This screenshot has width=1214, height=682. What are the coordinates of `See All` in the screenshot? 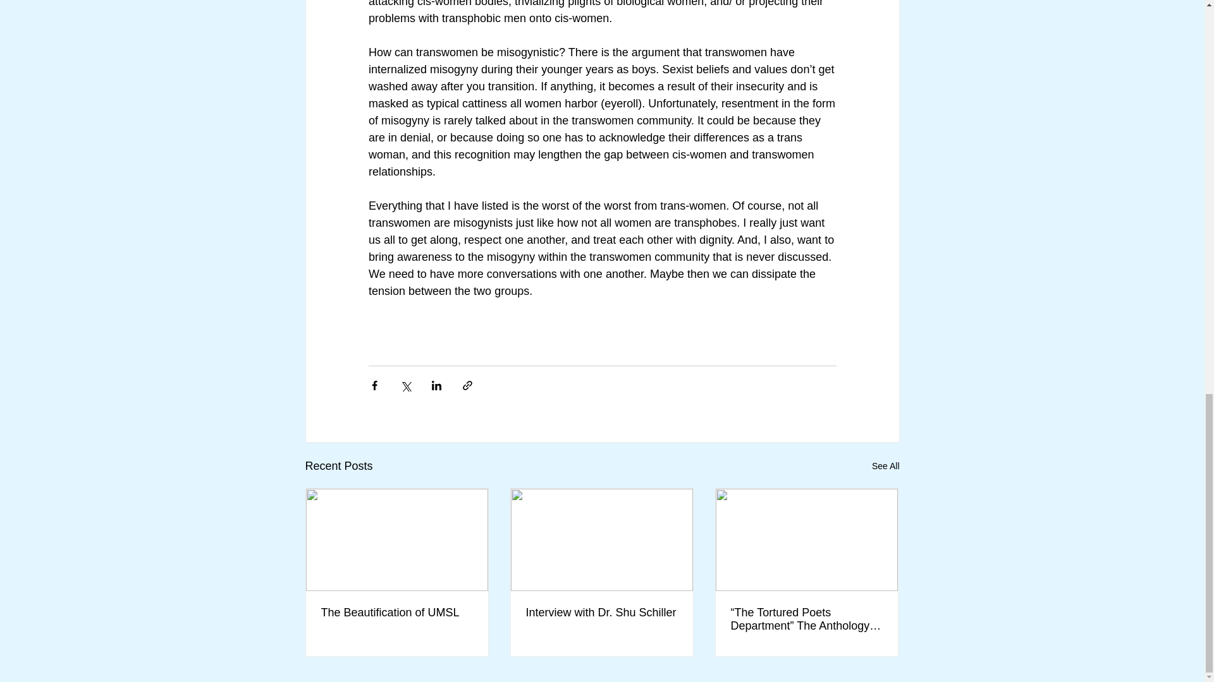 It's located at (885, 466).